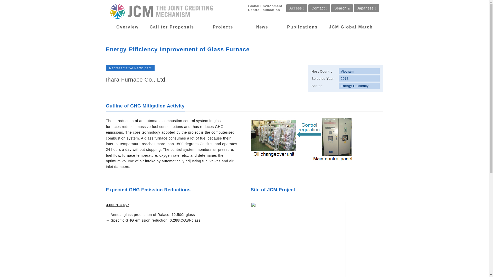 The image size is (493, 277). I want to click on News, so click(262, 27).